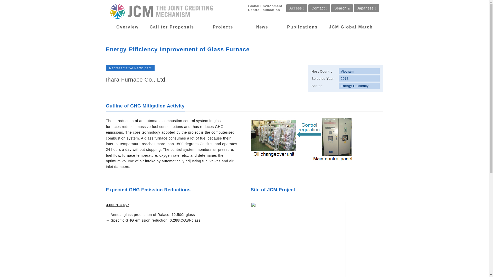 The image size is (493, 277). I want to click on News, so click(262, 27).